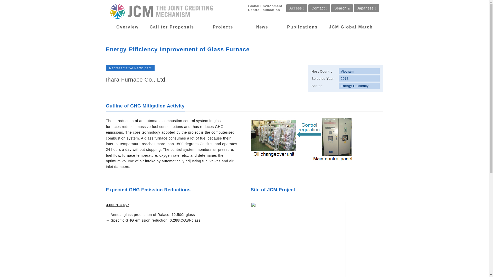 The image size is (493, 277). I want to click on News, so click(262, 27).